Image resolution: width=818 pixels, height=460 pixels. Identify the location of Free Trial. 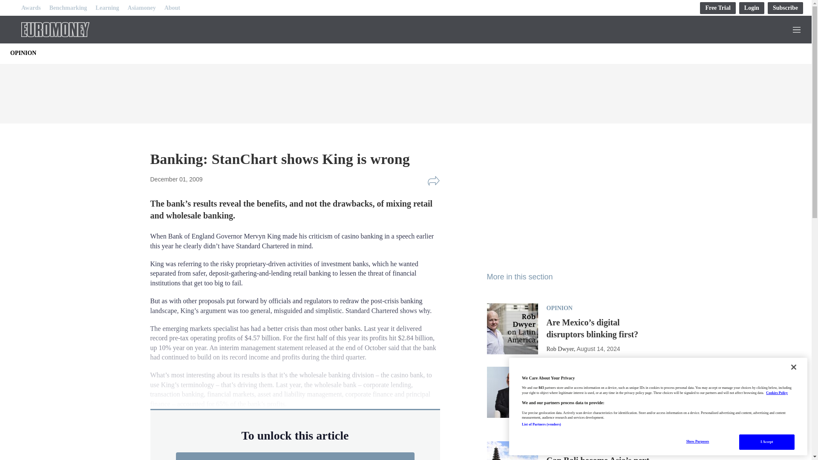
(717, 8).